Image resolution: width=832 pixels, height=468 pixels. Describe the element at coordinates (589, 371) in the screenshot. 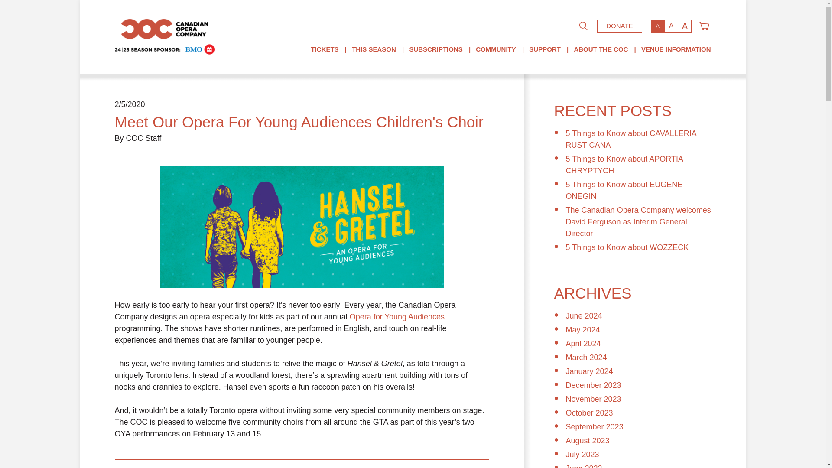

I see `January 2024` at that location.